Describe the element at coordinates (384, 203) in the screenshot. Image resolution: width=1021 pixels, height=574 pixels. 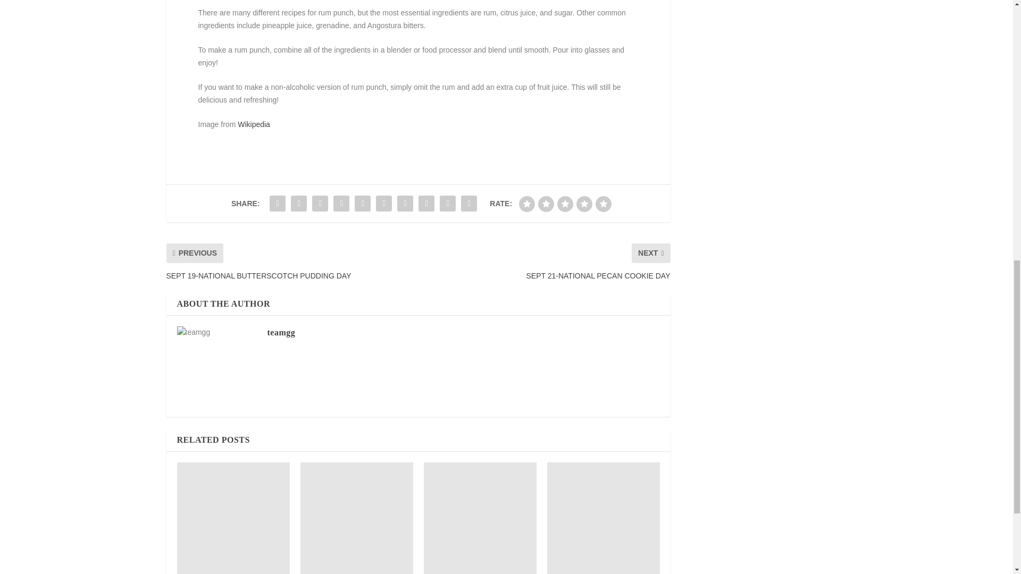
I see `Share "SEPT 20-NATIONAL RUM PUNCH DAY" via LinkedIn` at that location.